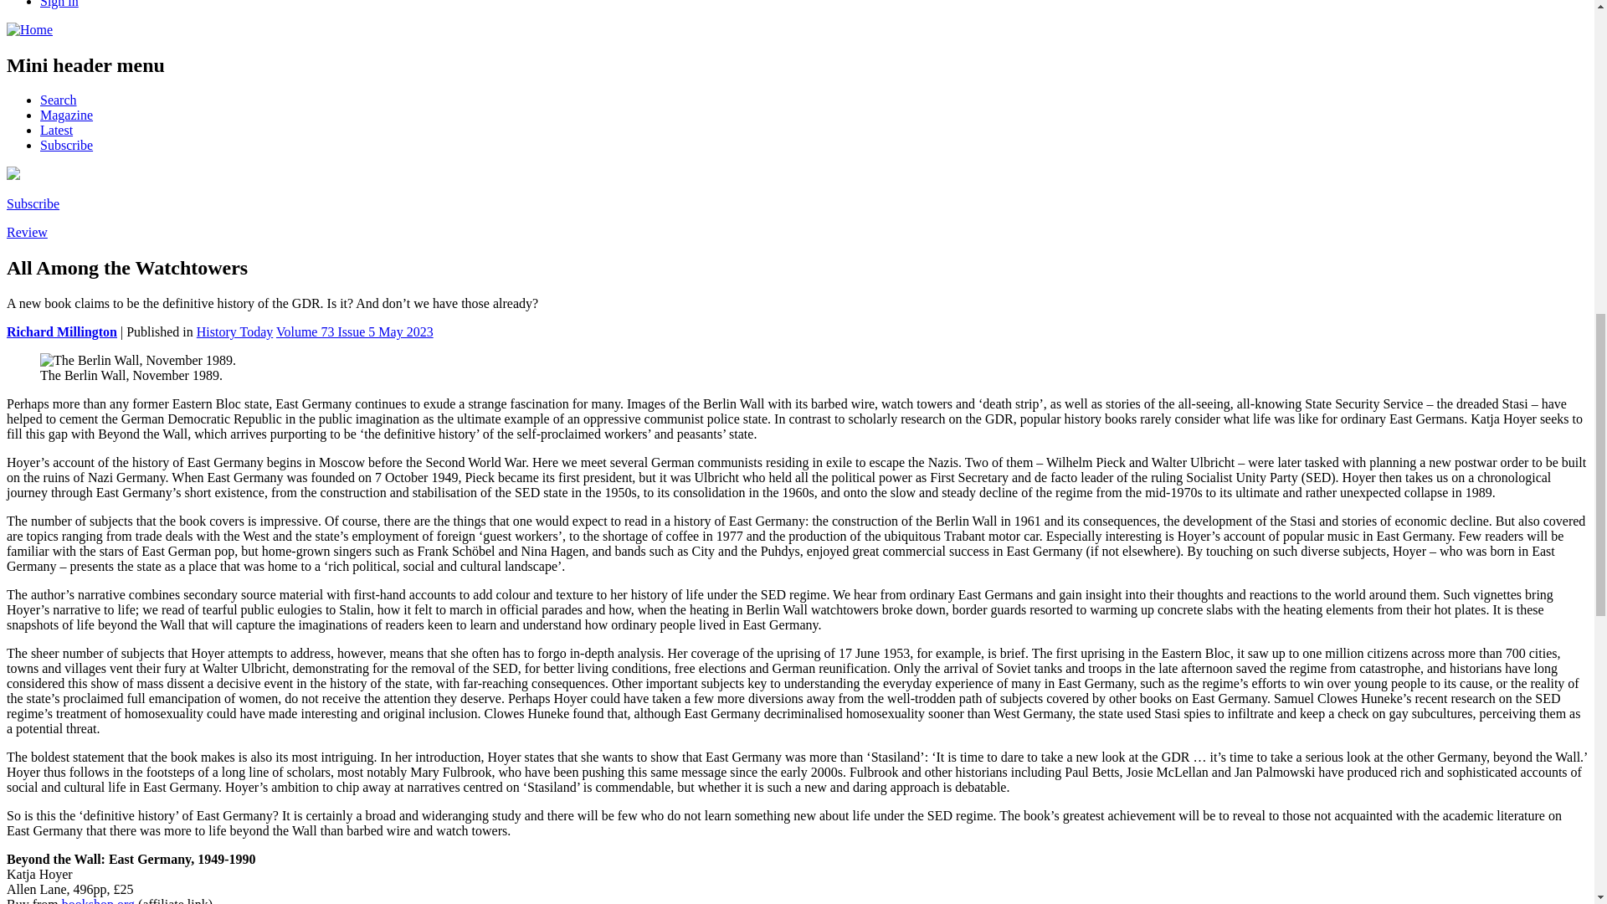  I want to click on Volume 73 Issue 5 May 2023, so click(355, 331).